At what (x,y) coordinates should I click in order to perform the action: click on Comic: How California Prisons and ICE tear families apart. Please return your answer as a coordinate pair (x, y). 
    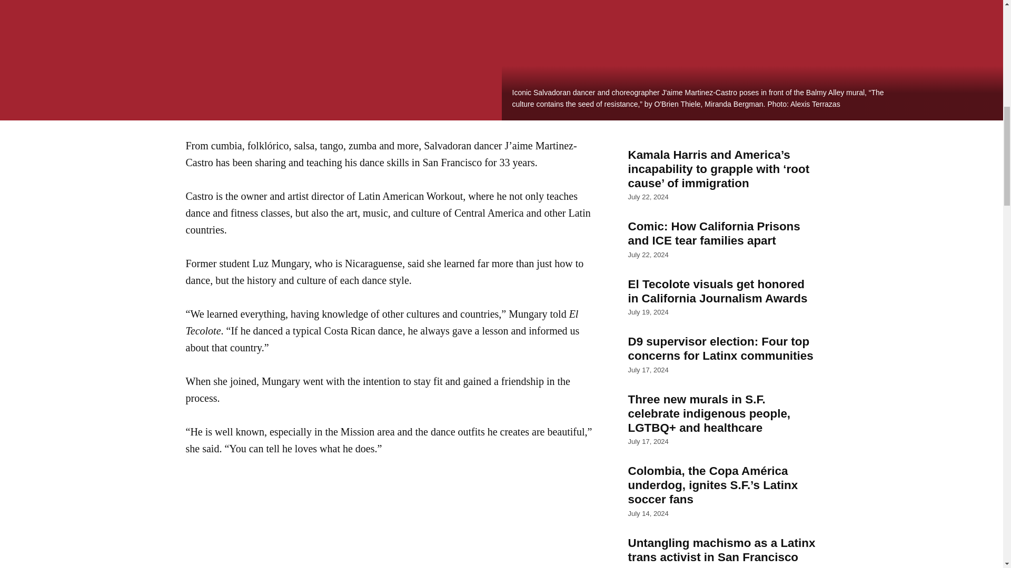
    Looking at the image, I should click on (722, 234).